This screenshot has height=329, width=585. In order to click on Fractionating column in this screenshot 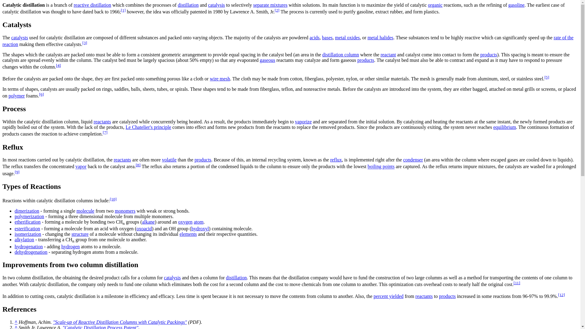, I will do `click(341, 54)`.